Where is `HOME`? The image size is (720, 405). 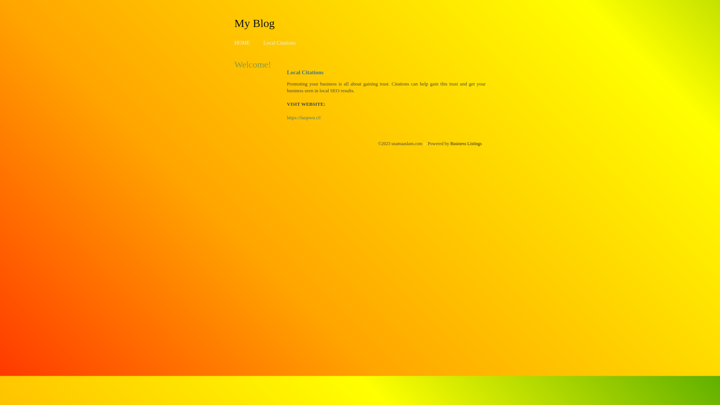 HOME is located at coordinates (242, 43).